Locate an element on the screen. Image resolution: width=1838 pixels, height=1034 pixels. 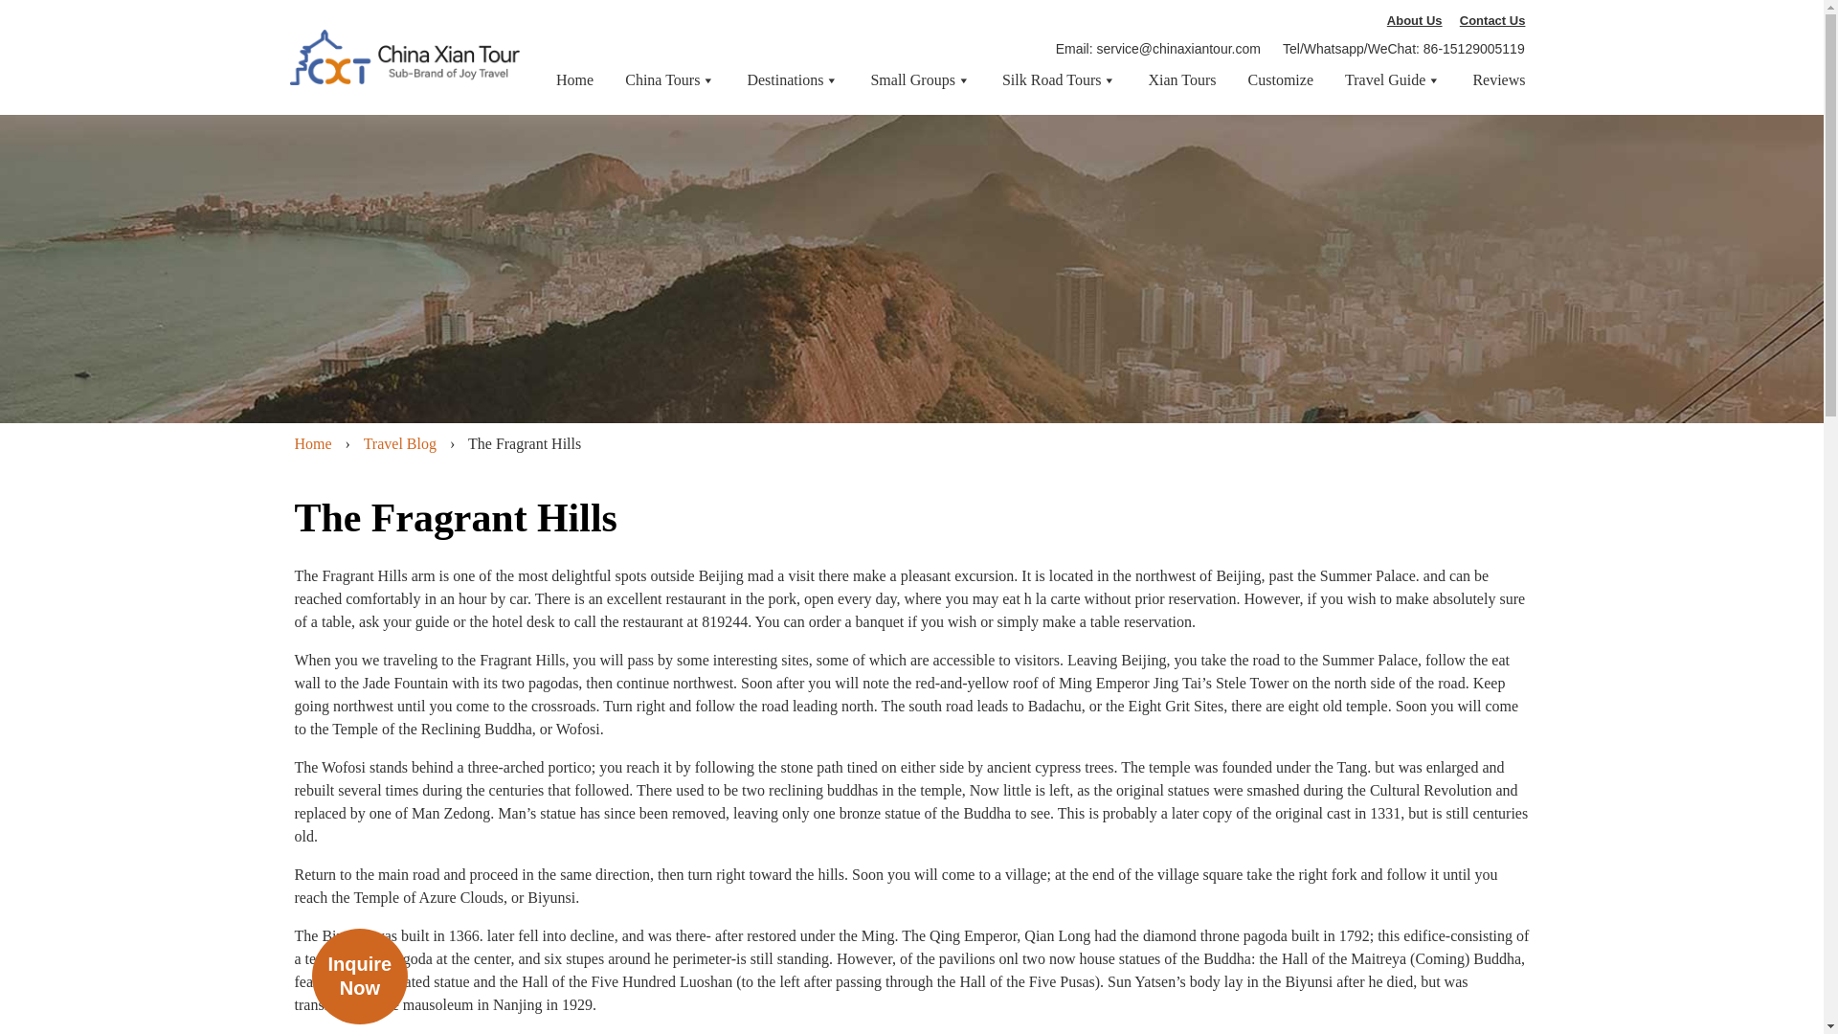
86-15129005119 is located at coordinates (1474, 49).